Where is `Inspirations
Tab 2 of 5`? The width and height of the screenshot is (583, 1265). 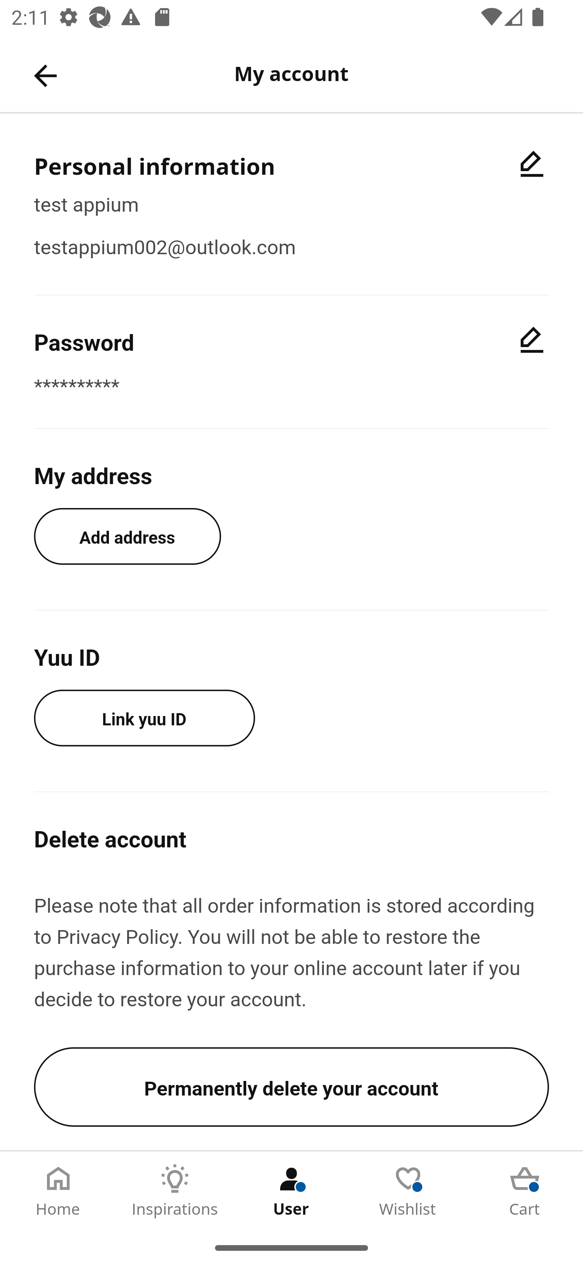
Inspirations
Tab 2 of 5 is located at coordinates (175, 1191).